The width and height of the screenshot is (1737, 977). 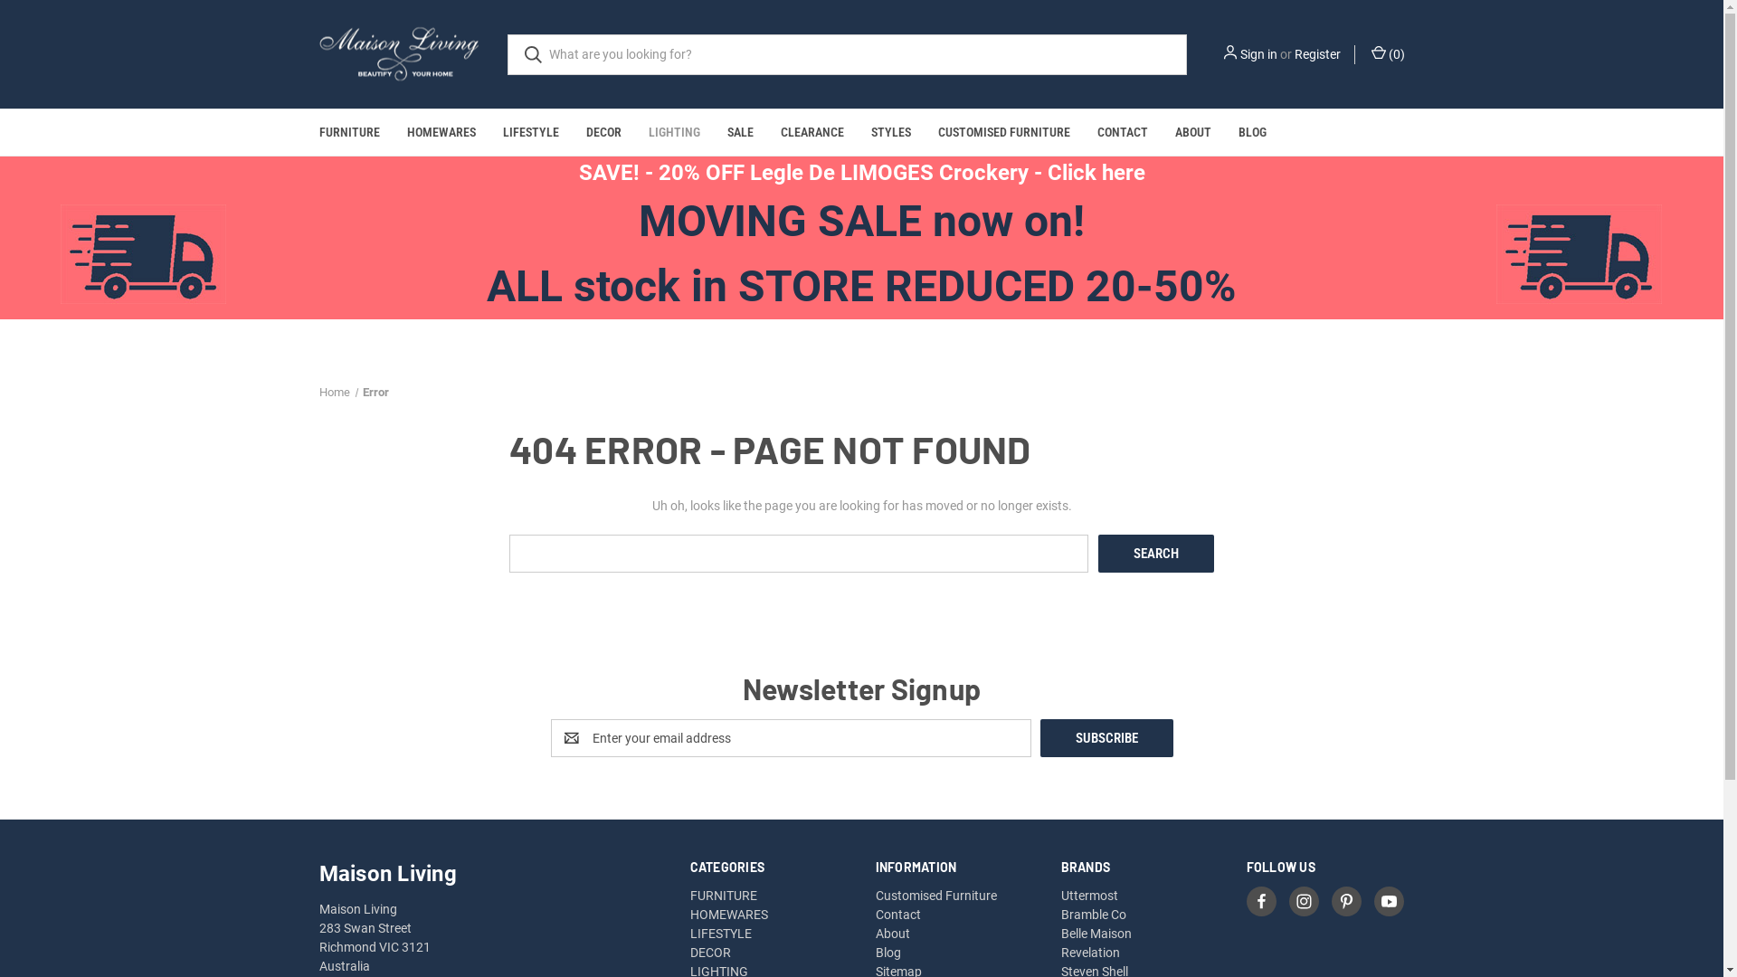 I want to click on MOVING SALE now on!, so click(x=861, y=221).